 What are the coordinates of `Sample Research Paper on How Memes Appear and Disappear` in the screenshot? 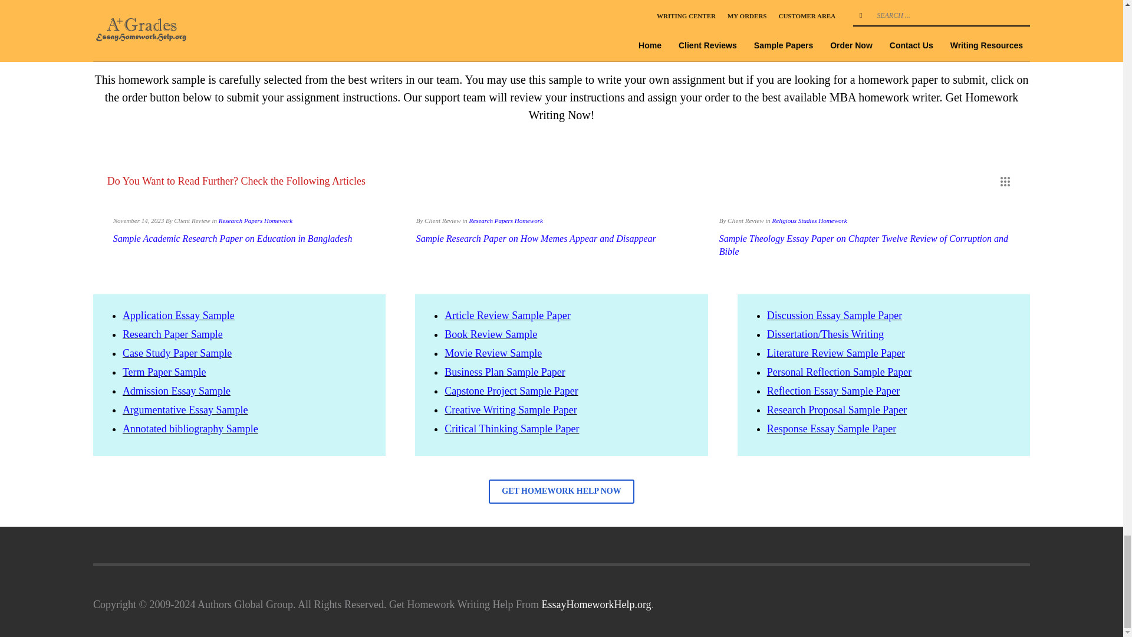 It's located at (537, 238).